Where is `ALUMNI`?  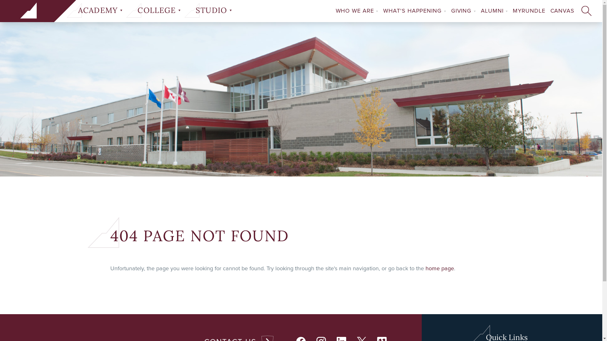 ALUMNI is located at coordinates (497, 11).